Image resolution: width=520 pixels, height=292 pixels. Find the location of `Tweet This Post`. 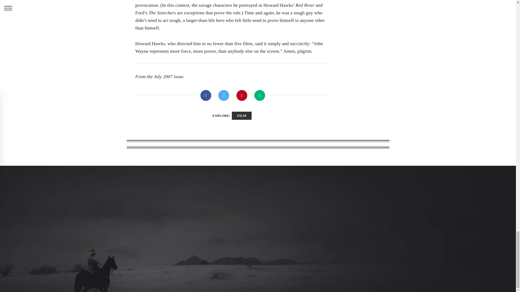

Tweet This Post is located at coordinates (223, 95).